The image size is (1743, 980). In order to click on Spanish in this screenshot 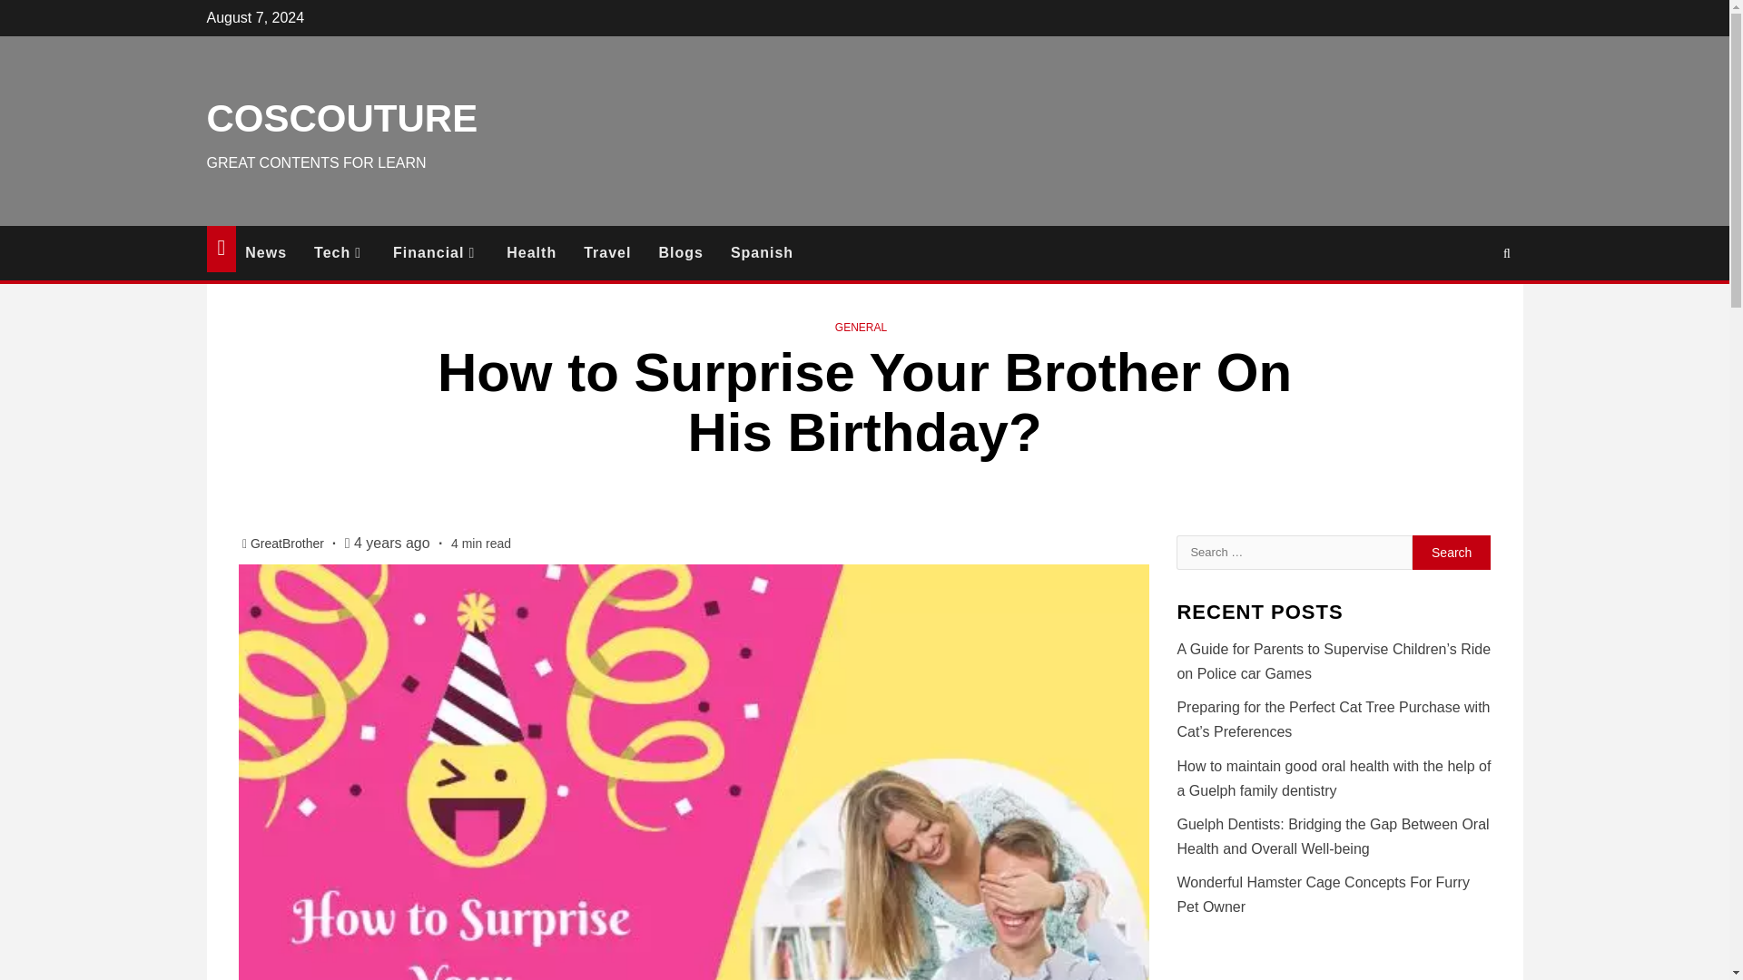, I will do `click(775, 252)`.